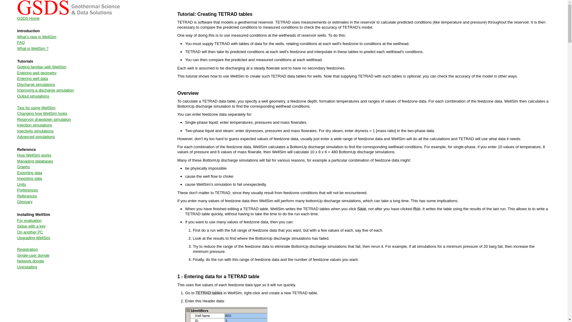  Describe the element at coordinates (30, 261) in the screenshot. I see `Network dongle` at that location.